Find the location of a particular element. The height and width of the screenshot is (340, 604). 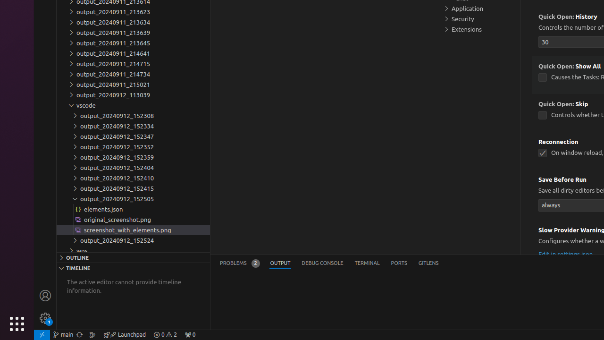

task.quickOpen.skip is located at coordinates (543, 115).